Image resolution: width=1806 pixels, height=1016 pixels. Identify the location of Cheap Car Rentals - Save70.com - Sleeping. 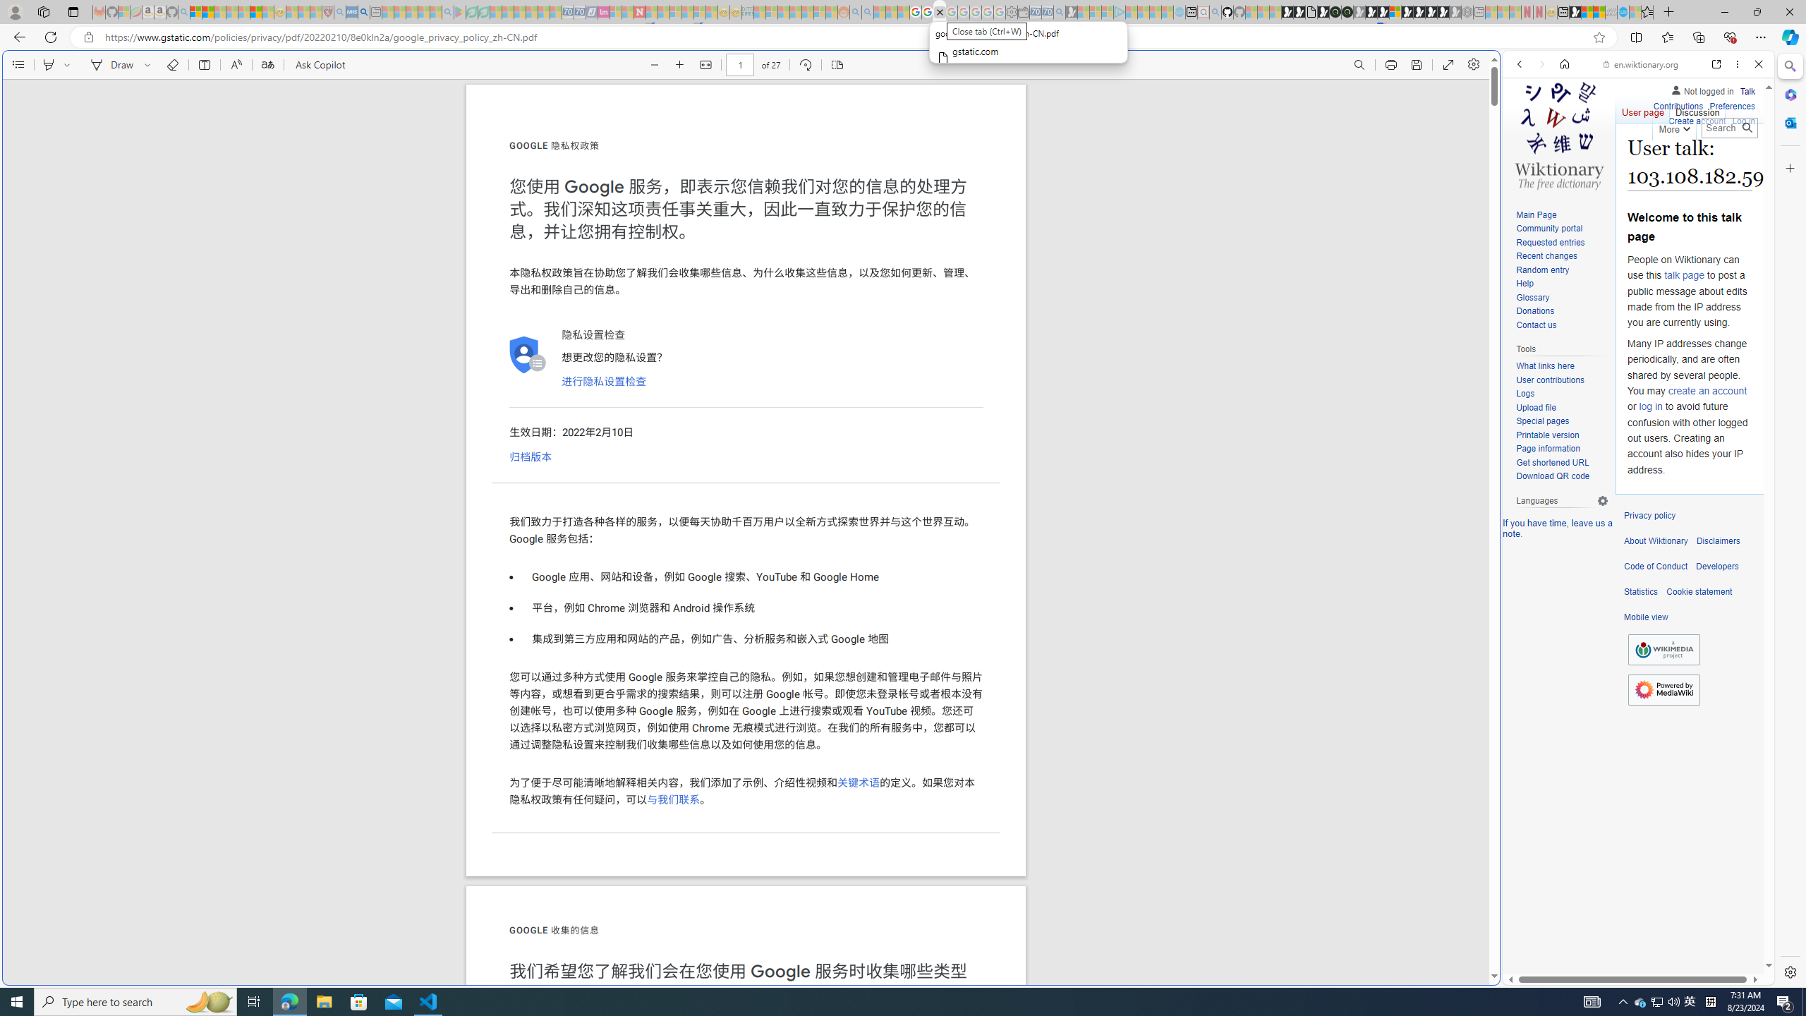
(1047, 12).